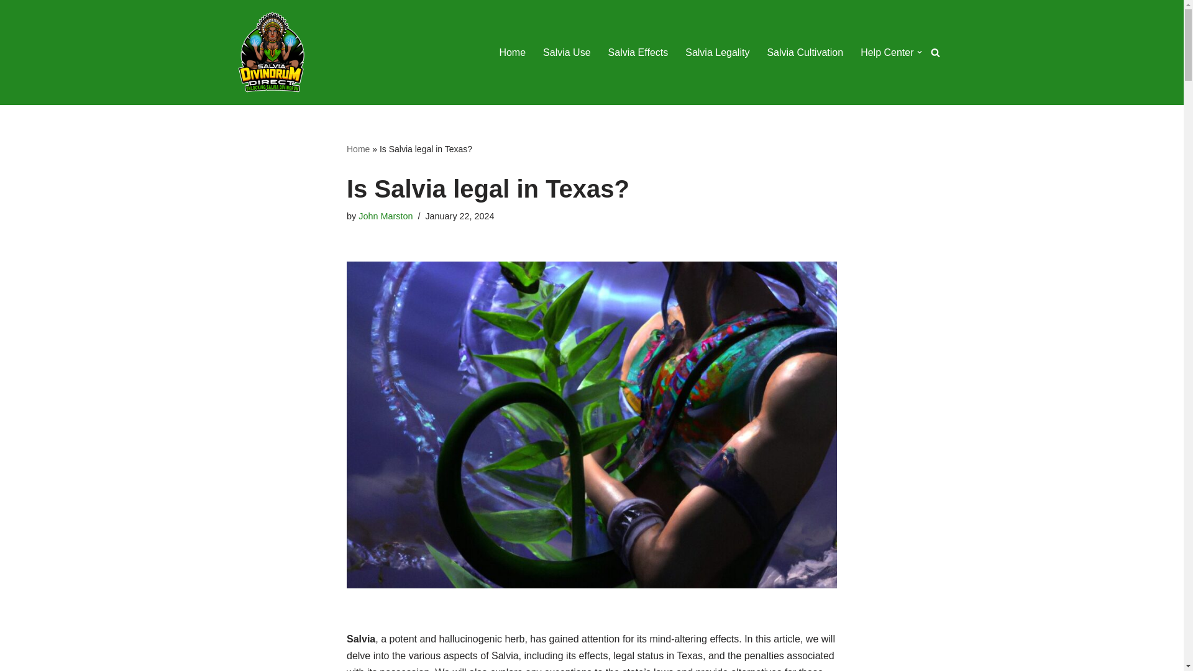 The image size is (1193, 671). I want to click on Help Center, so click(887, 52).